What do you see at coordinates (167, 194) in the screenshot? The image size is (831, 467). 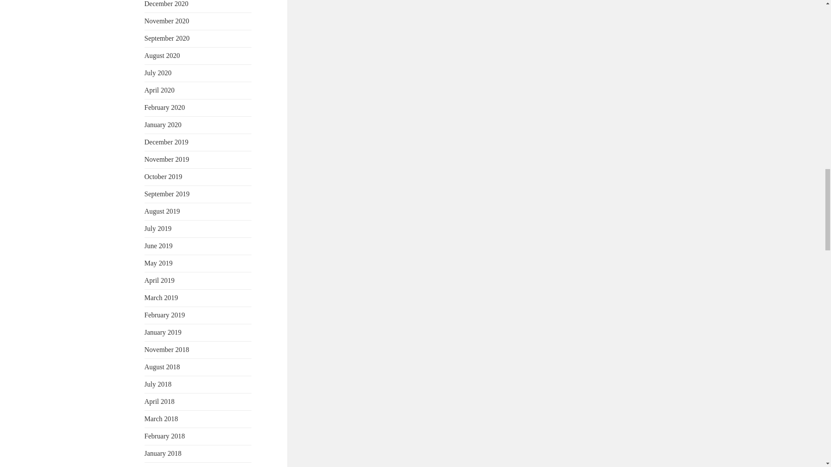 I see `September 2019` at bounding box center [167, 194].